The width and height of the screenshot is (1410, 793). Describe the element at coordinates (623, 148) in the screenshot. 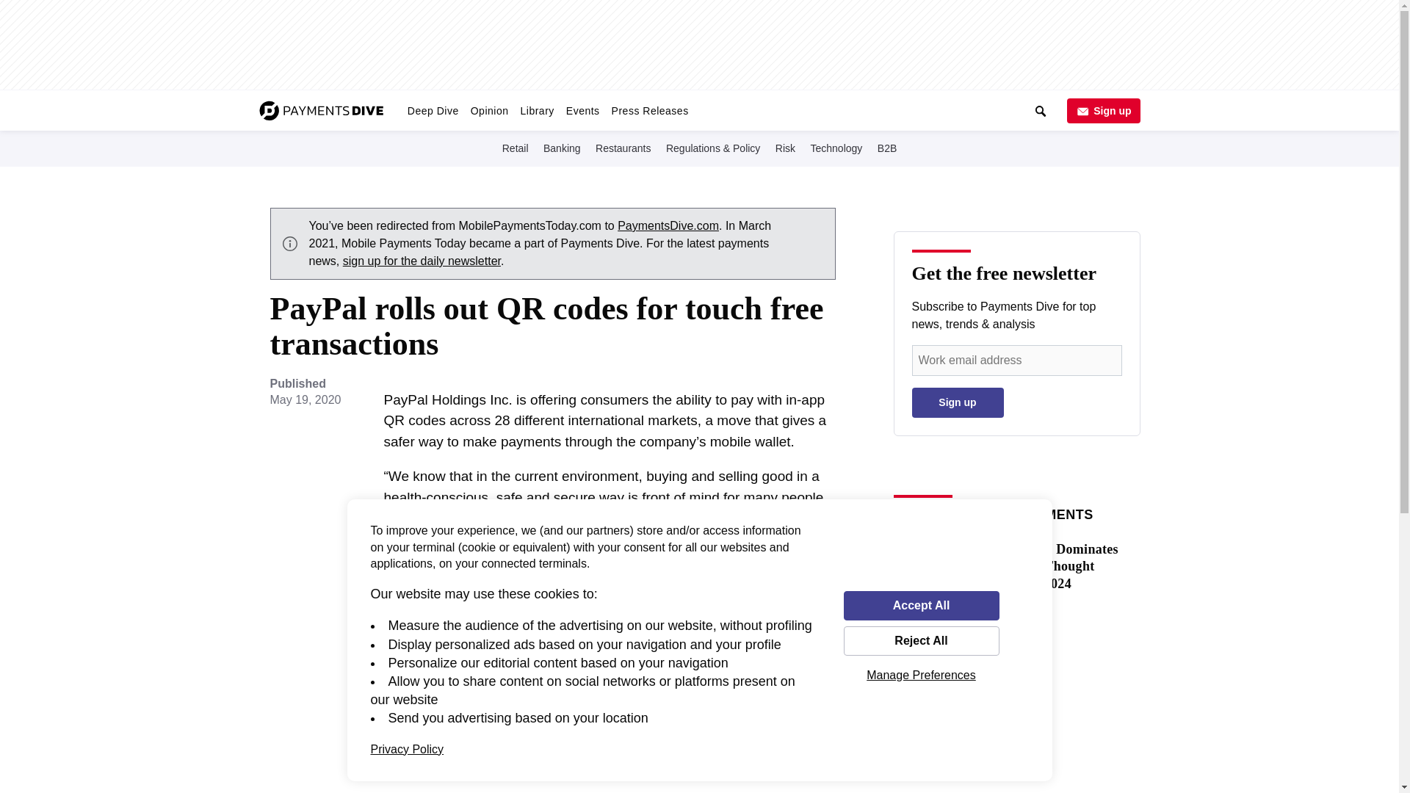

I see `Restaurants` at that location.